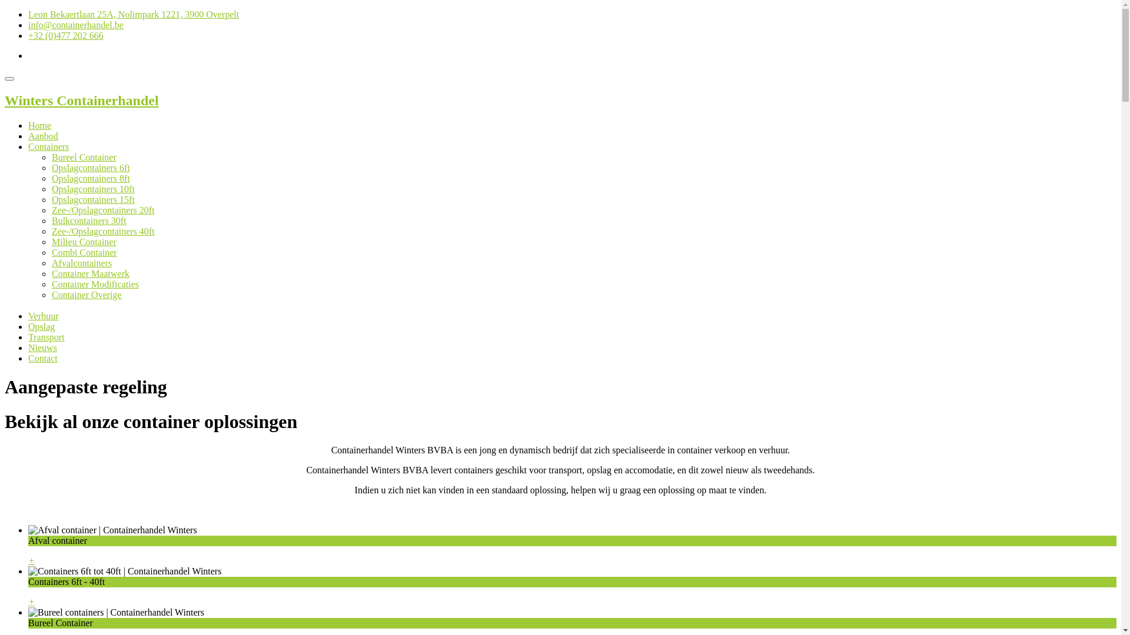 The image size is (1130, 635). Describe the element at coordinates (40, 126) in the screenshot. I see `Home` at that location.